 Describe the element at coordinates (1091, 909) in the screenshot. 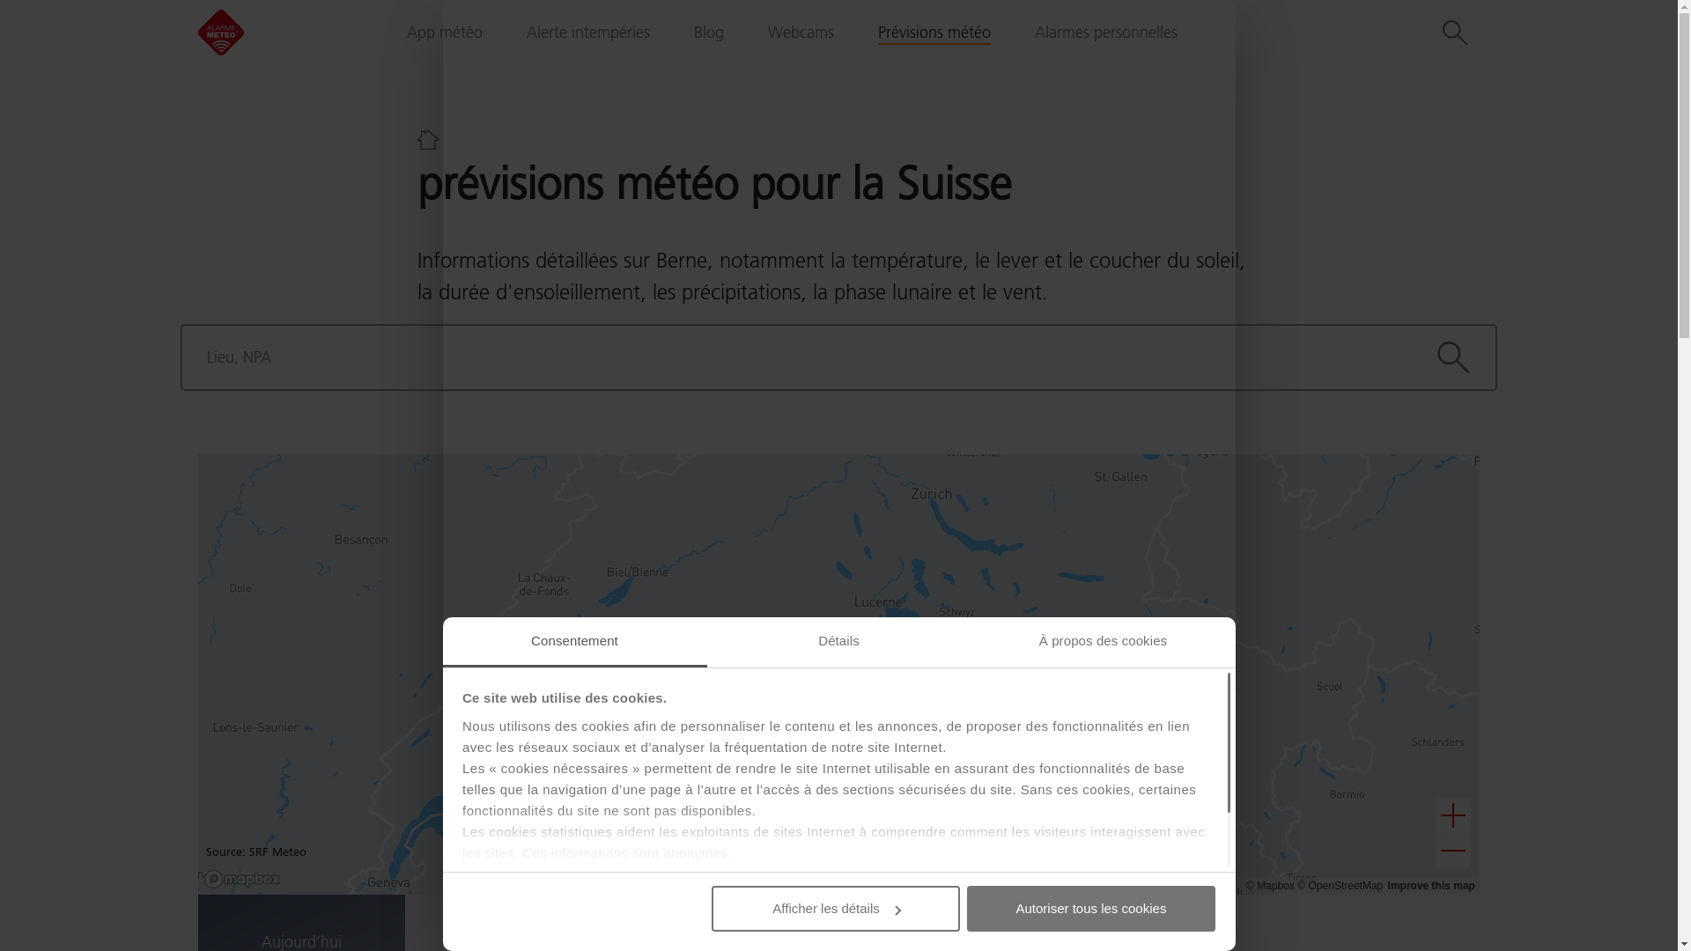

I see `Autoriser tous les cookies` at that location.